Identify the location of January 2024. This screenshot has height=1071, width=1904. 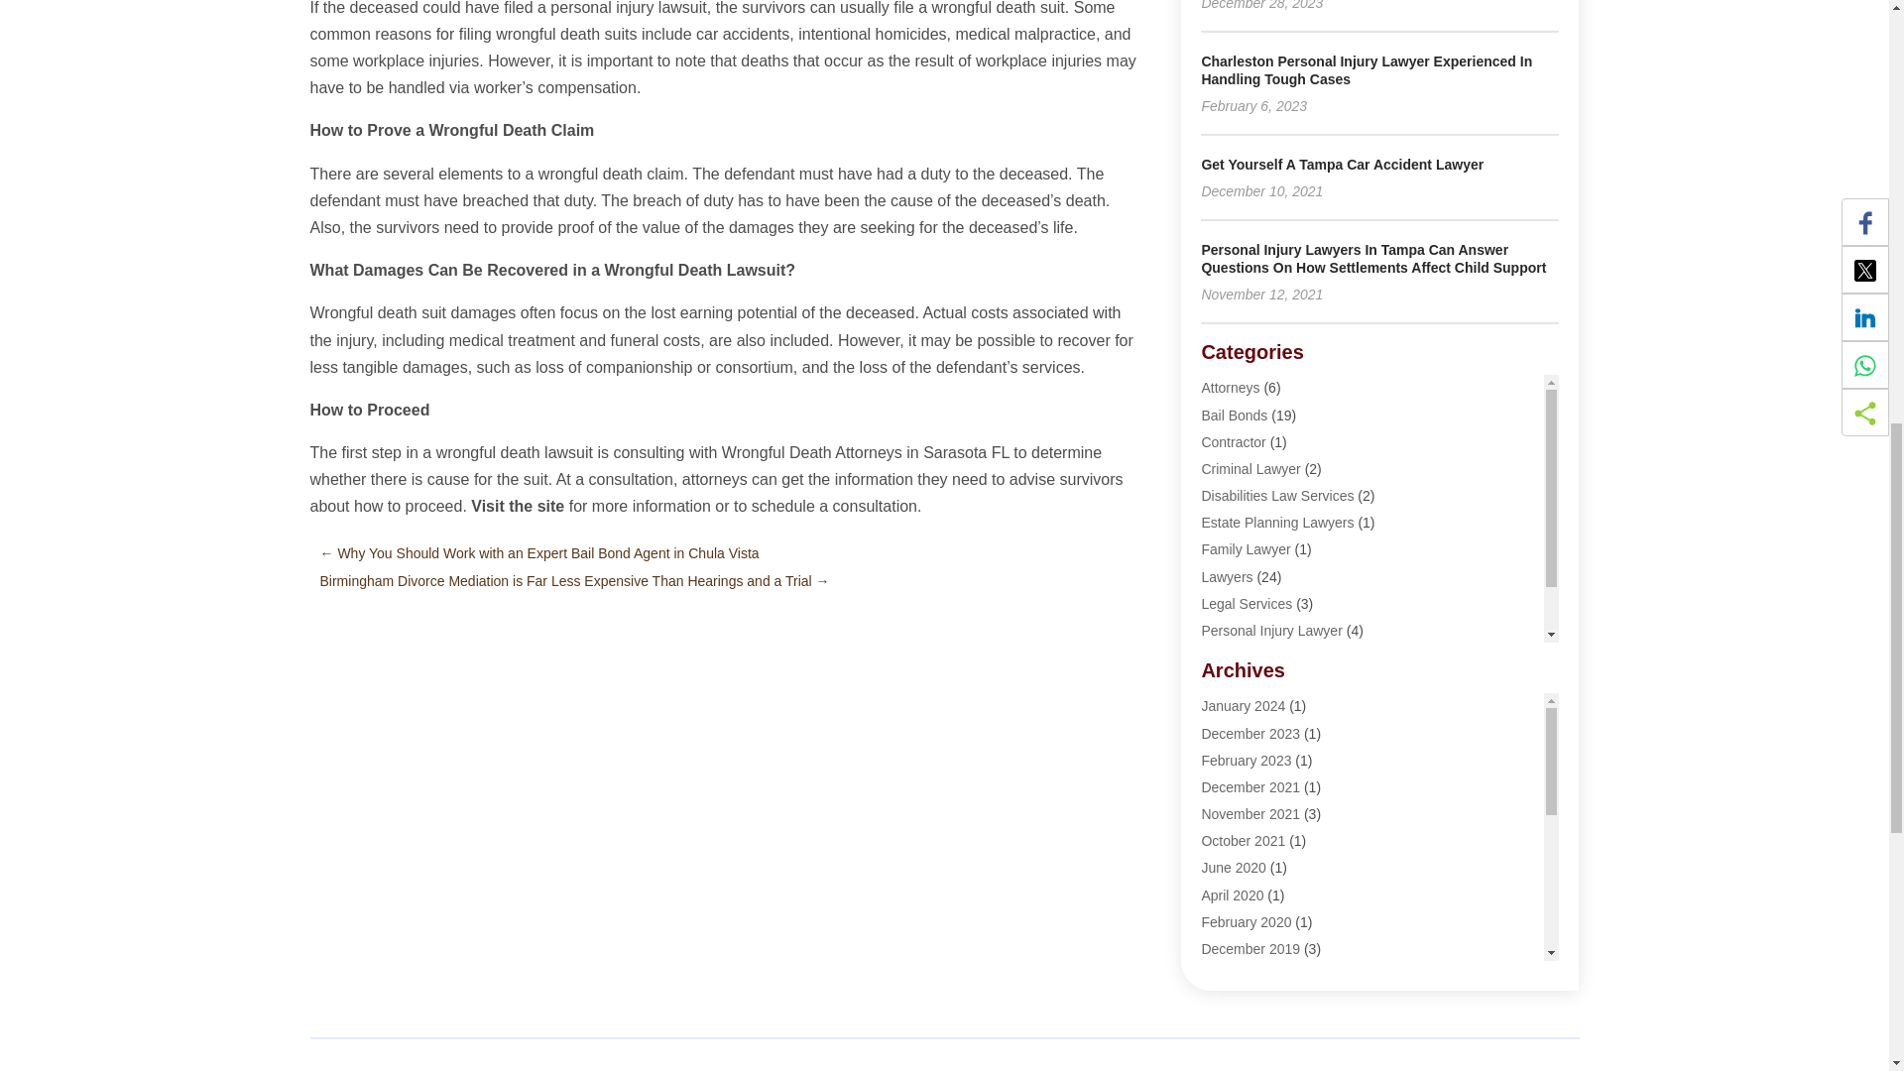
(1244, 706).